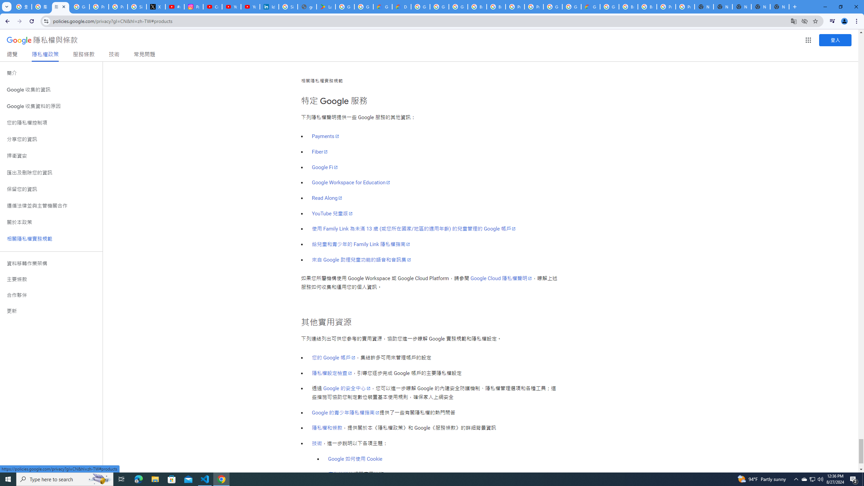  What do you see at coordinates (325, 167) in the screenshot?
I see `Google Fi` at bounding box center [325, 167].